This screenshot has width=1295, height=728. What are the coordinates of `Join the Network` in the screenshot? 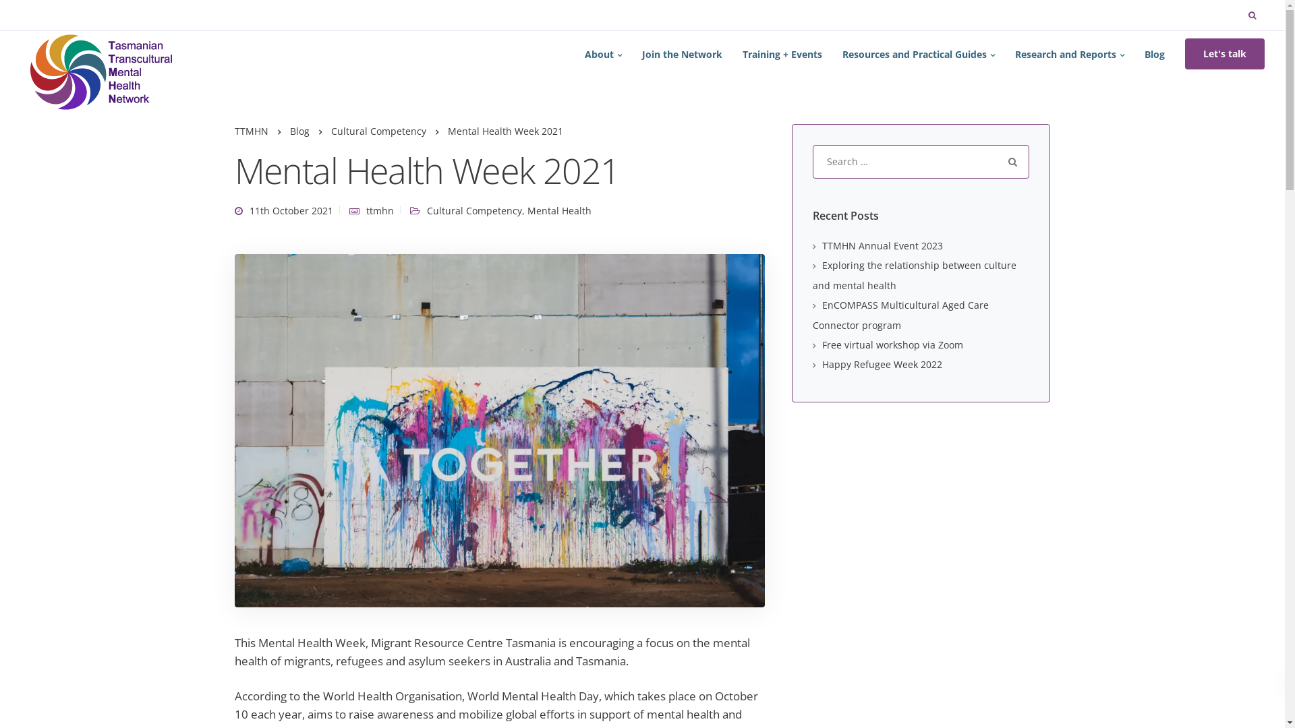 It's located at (482, 423).